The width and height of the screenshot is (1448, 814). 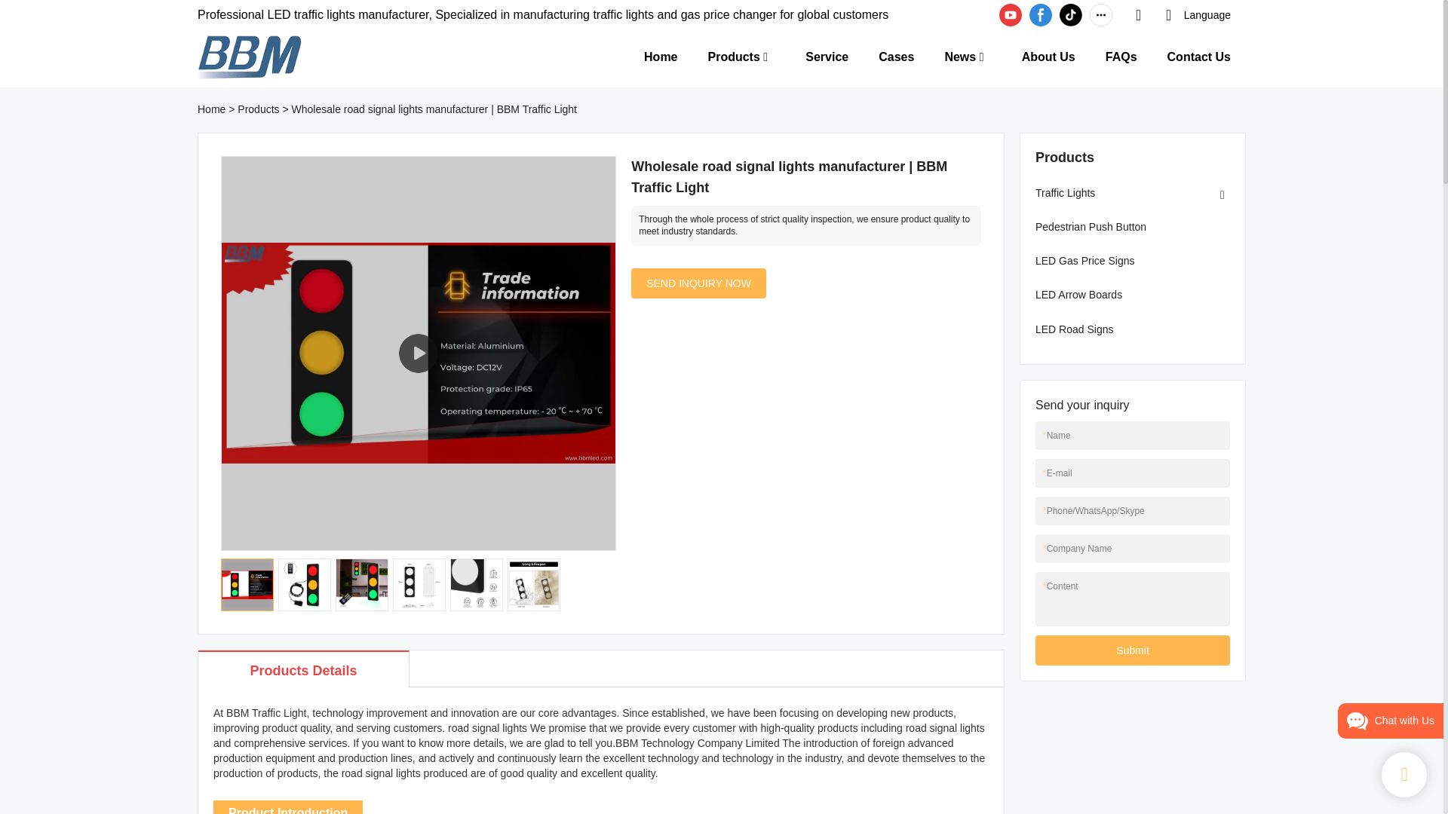 I want to click on About Us, so click(x=1048, y=56).